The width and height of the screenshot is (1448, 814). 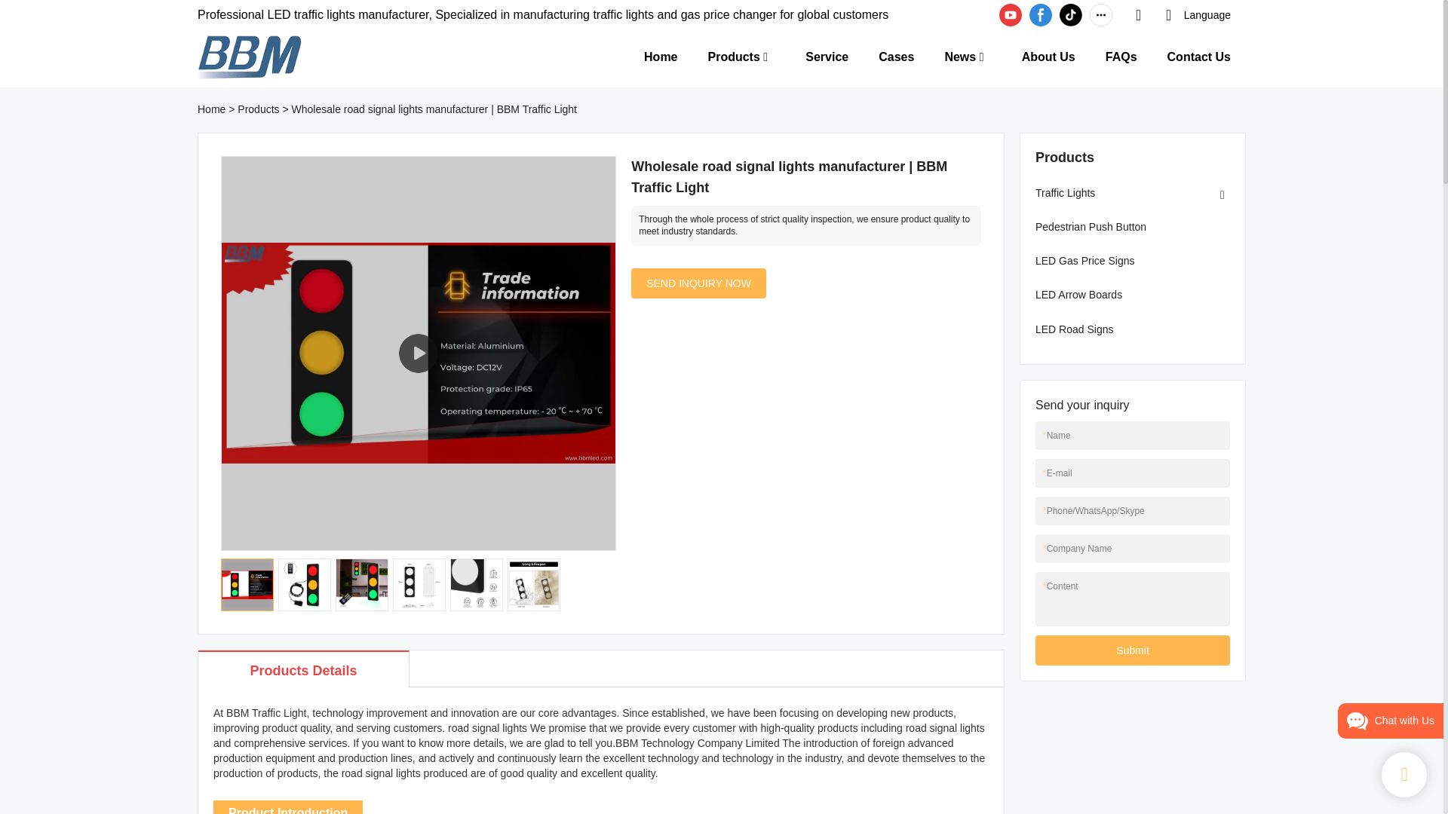 I want to click on About Us, so click(x=1048, y=56).